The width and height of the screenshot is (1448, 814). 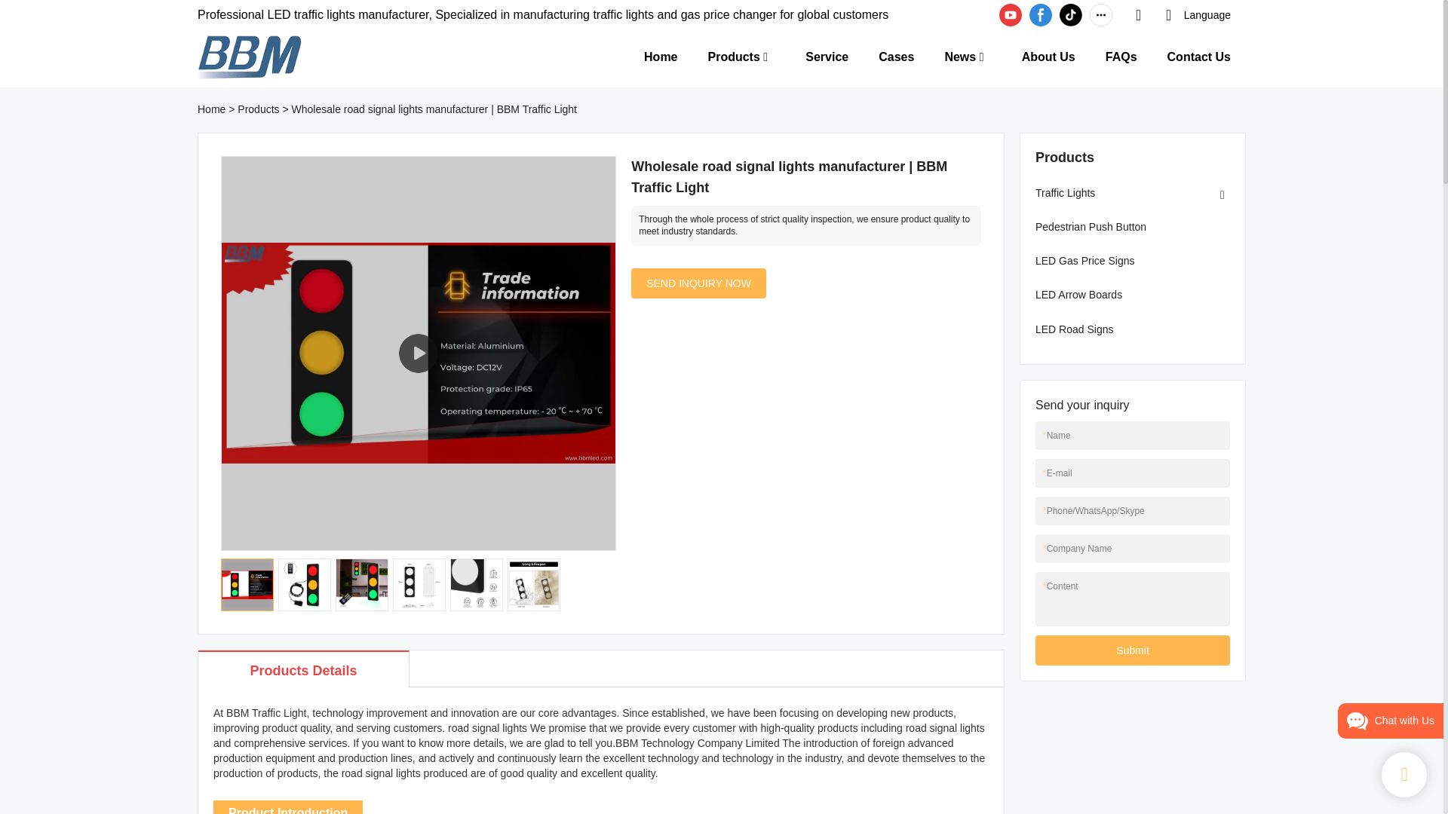 I want to click on About Us, so click(x=1048, y=56).